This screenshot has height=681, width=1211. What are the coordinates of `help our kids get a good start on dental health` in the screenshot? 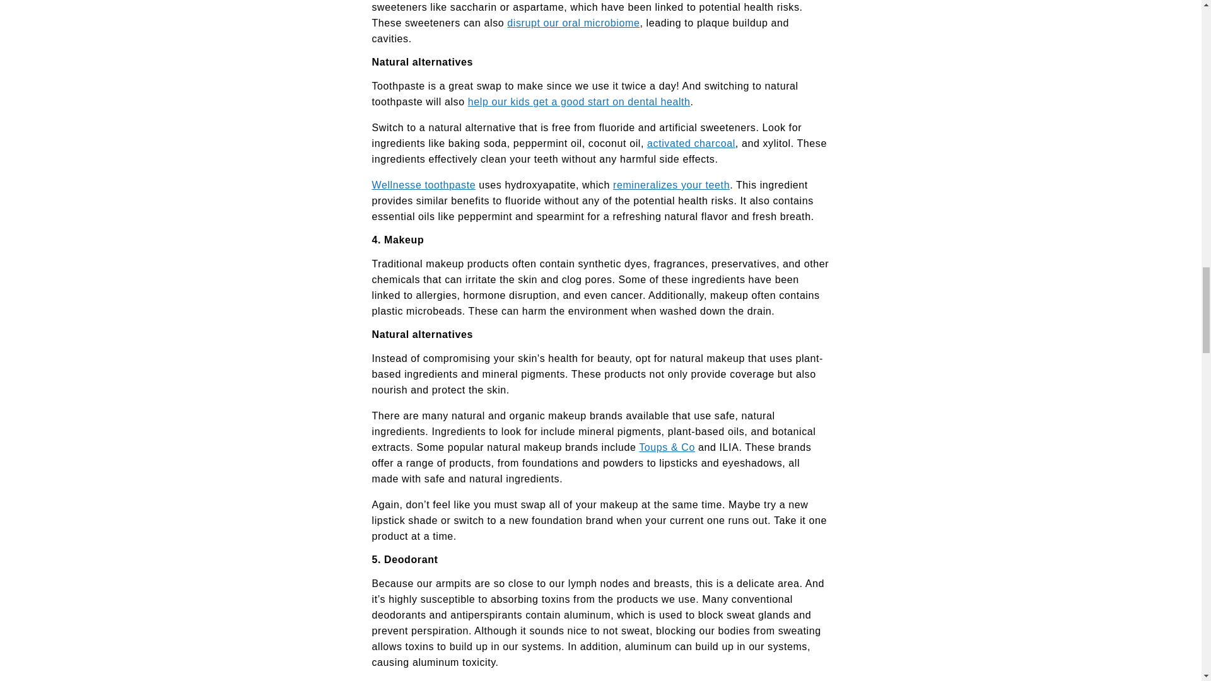 It's located at (579, 102).